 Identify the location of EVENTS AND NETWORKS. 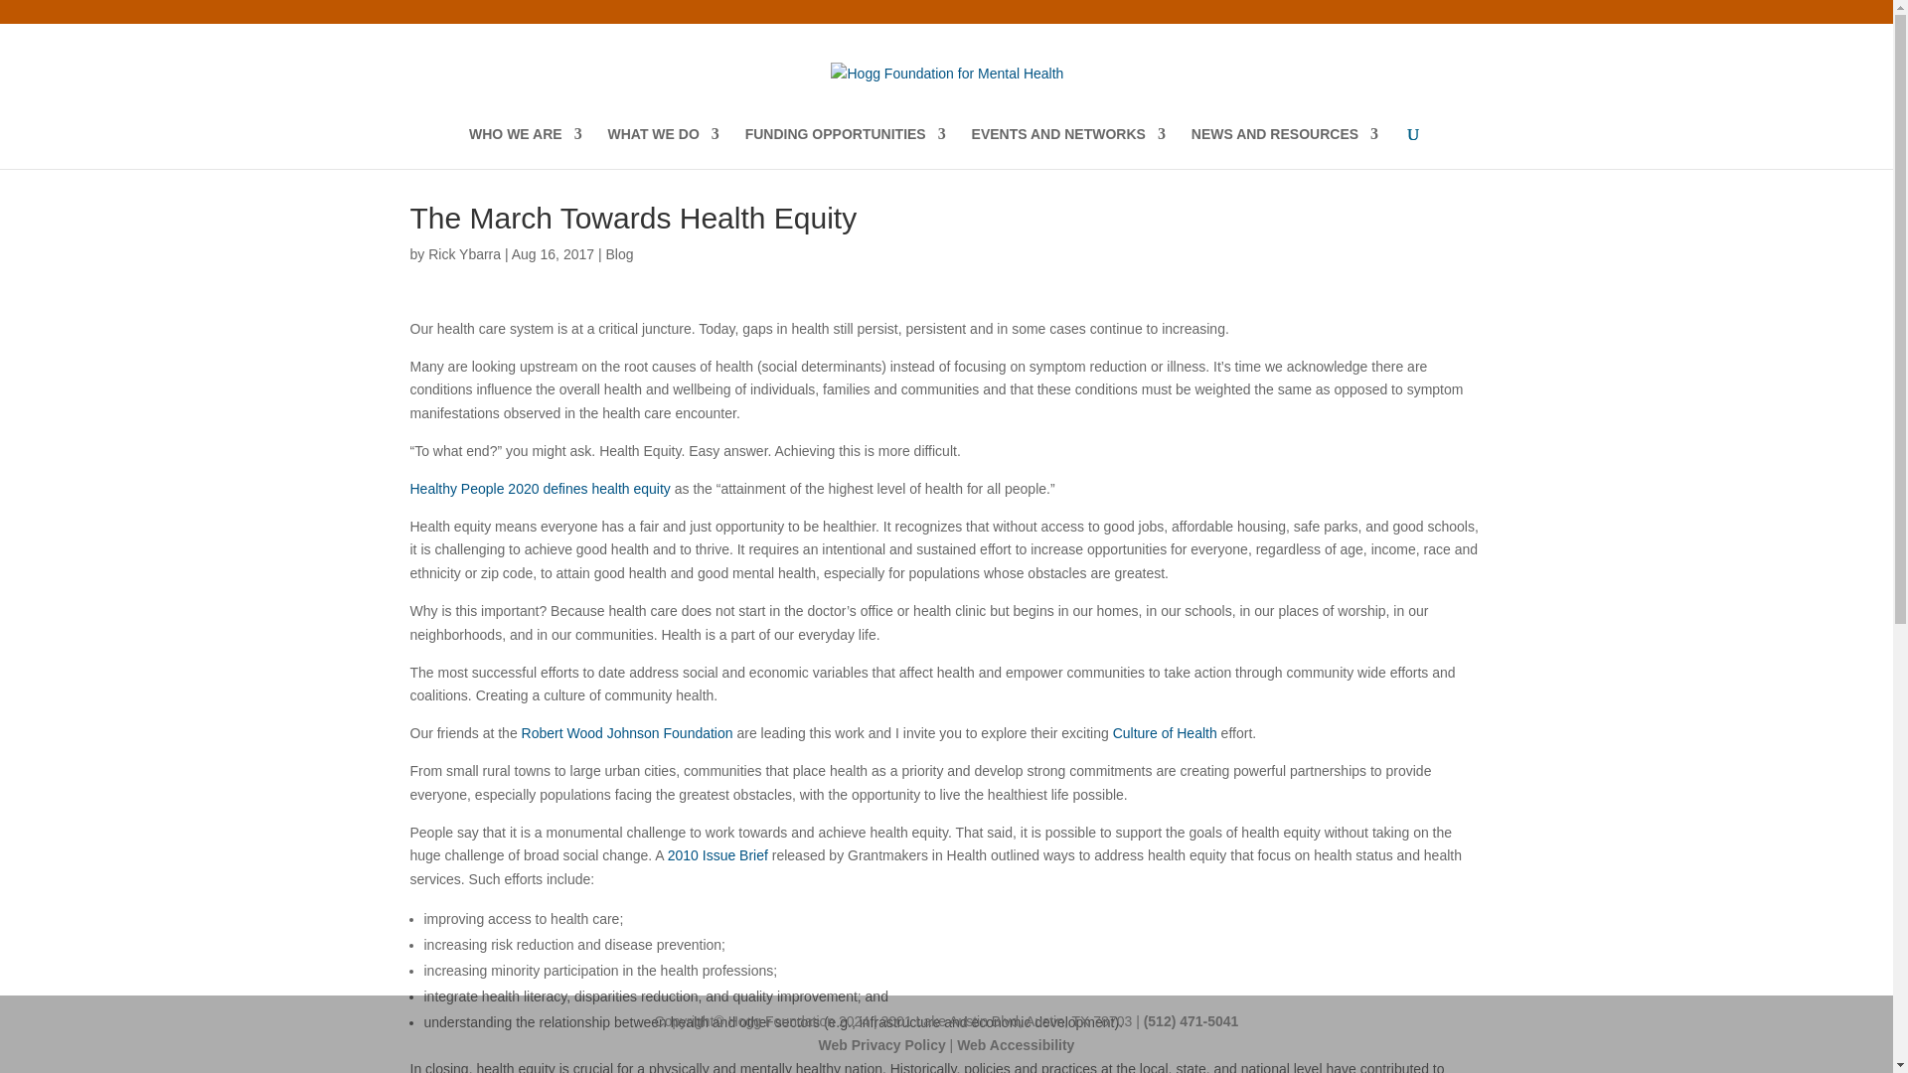
(1068, 147).